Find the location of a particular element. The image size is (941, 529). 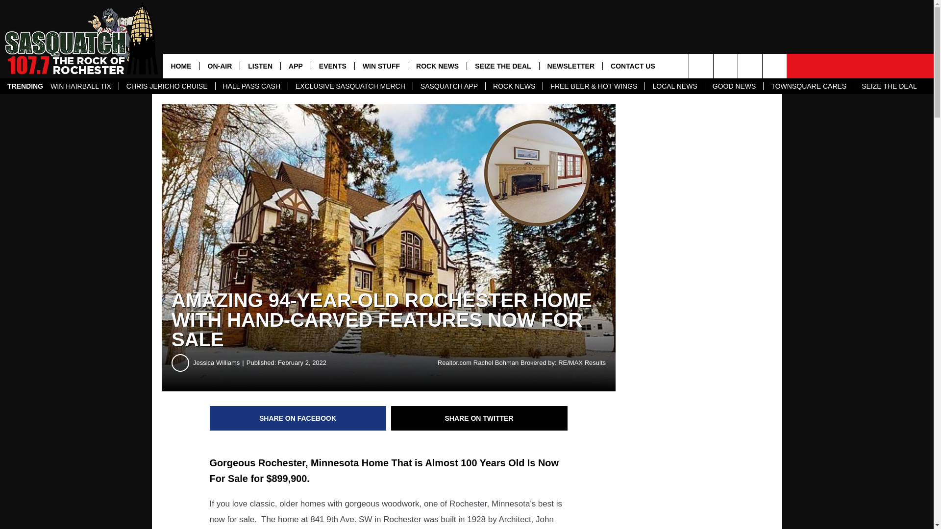

Share on Twitter is located at coordinates (479, 418).